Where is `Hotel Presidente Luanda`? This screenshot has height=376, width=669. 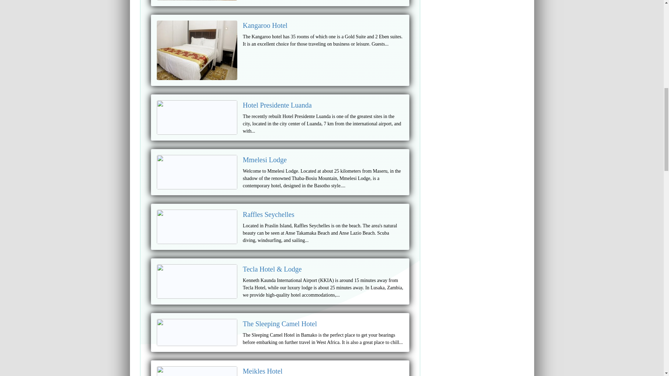
Hotel Presidente Luanda is located at coordinates (277, 105).